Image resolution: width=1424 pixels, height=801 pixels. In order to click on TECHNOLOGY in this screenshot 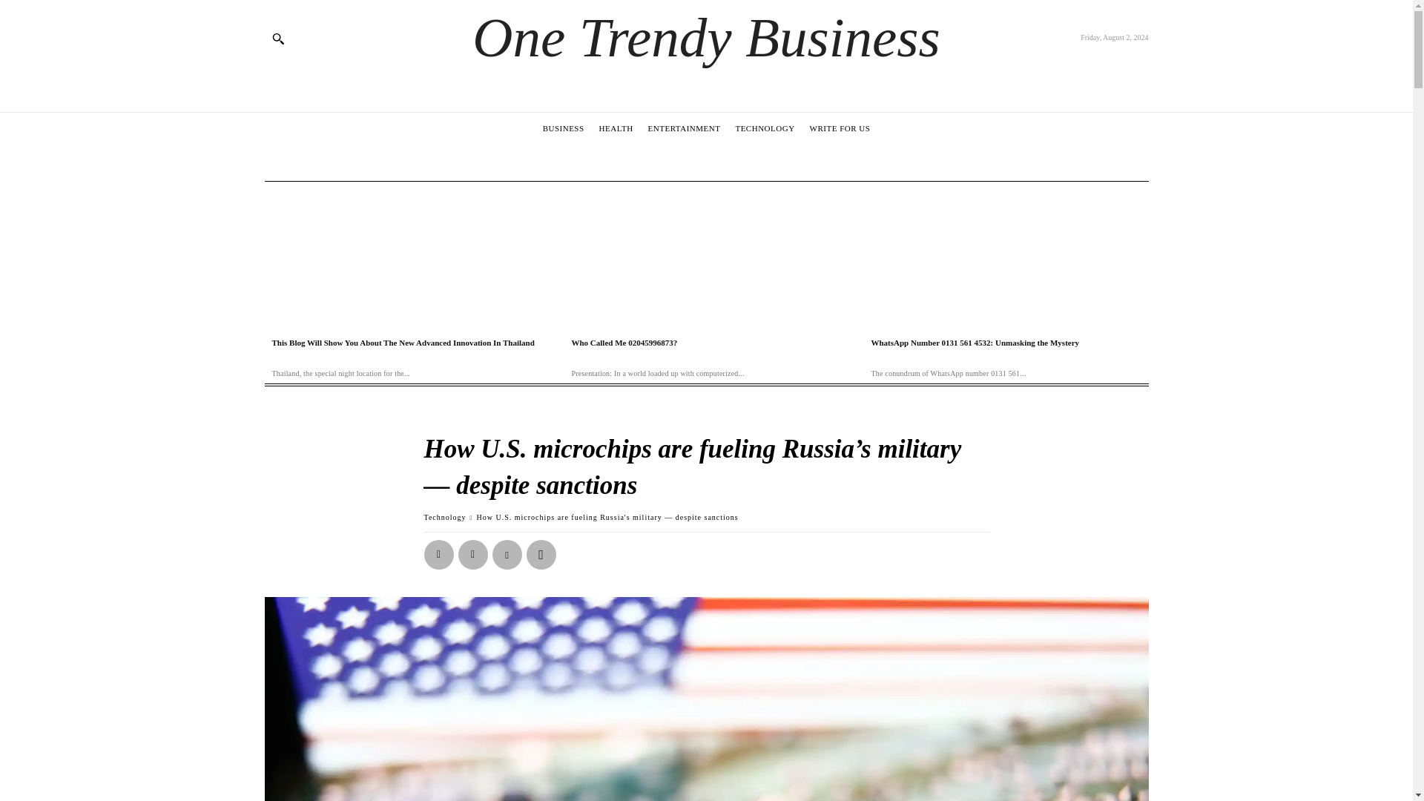, I will do `click(764, 128)`.